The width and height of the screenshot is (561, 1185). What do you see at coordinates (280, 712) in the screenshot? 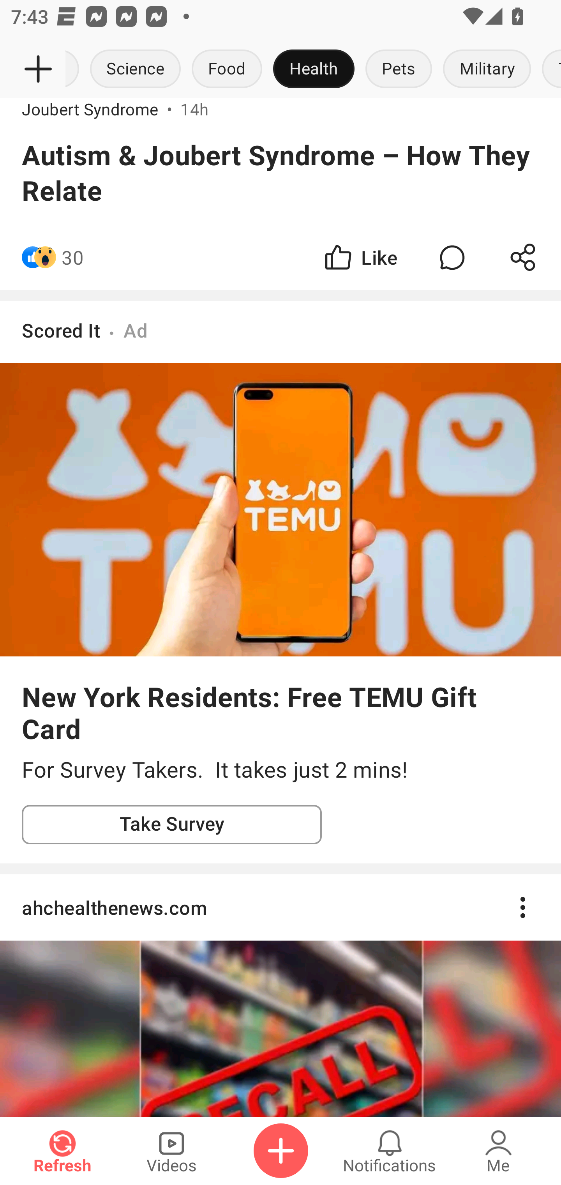
I see `New York Residents: Free TEMU Gift Card` at bounding box center [280, 712].